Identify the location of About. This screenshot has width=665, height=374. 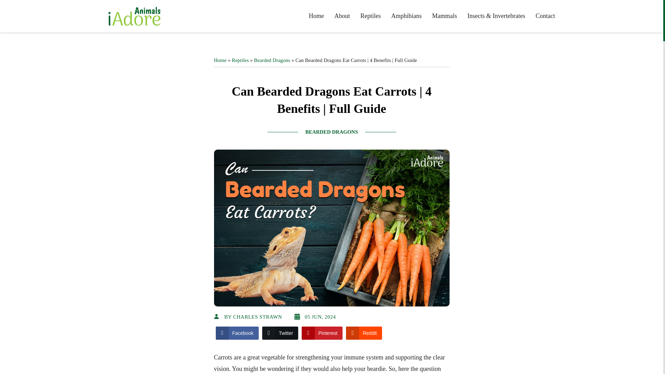
(342, 16).